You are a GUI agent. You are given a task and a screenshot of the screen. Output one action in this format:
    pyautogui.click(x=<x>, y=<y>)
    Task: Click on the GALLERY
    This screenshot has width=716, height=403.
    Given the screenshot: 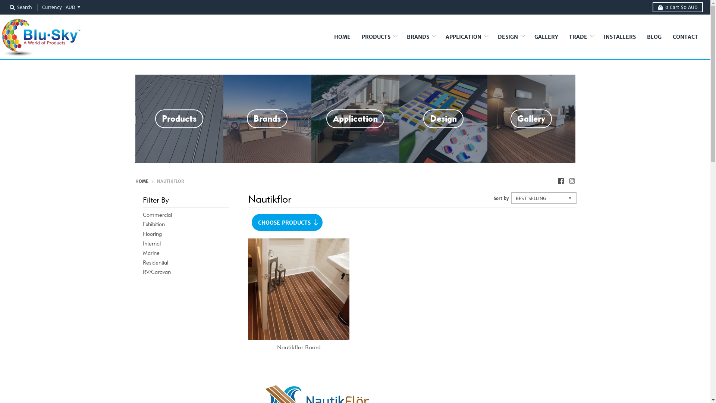 What is the action you would take?
    pyautogui.click(x=546, y=37)
    